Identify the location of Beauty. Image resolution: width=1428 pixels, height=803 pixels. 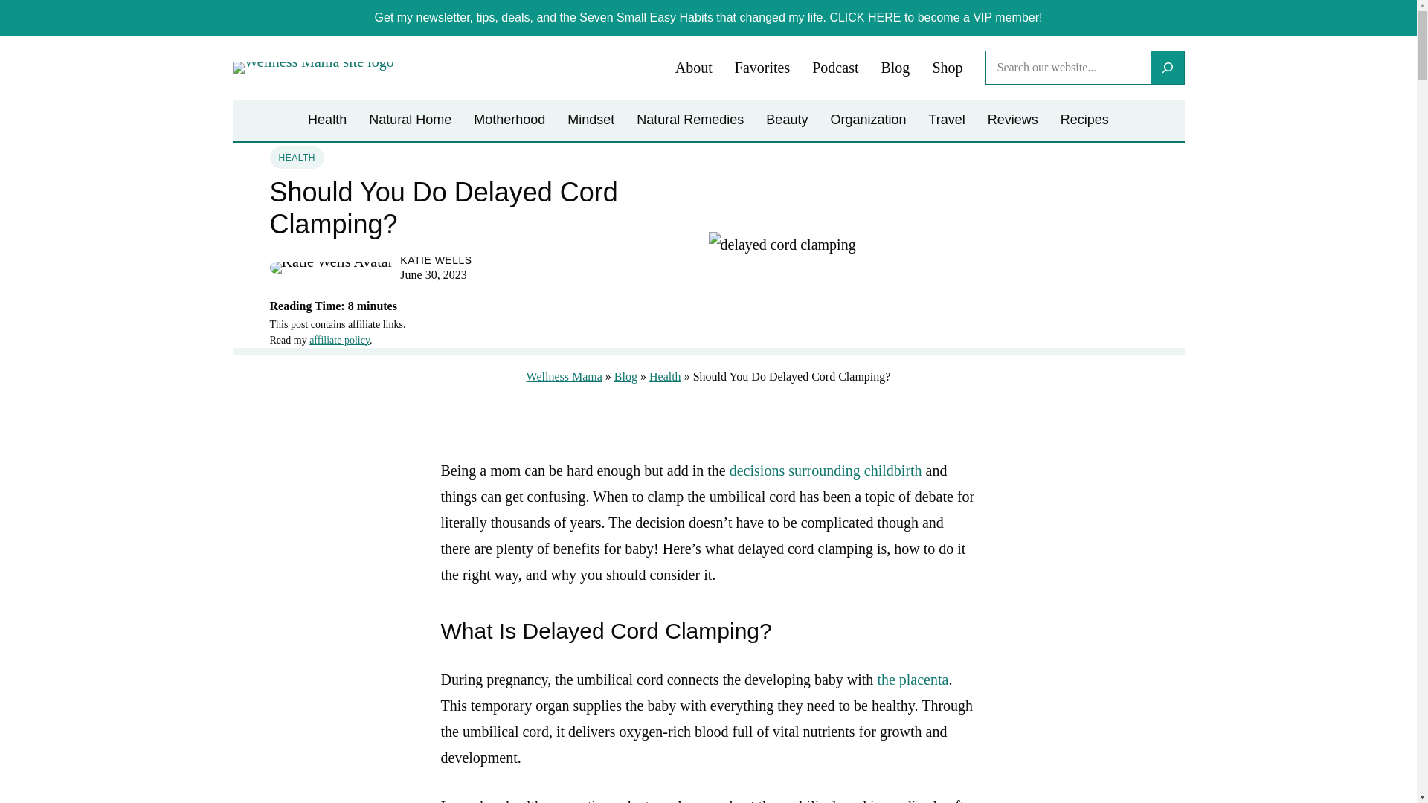
(787, 120).